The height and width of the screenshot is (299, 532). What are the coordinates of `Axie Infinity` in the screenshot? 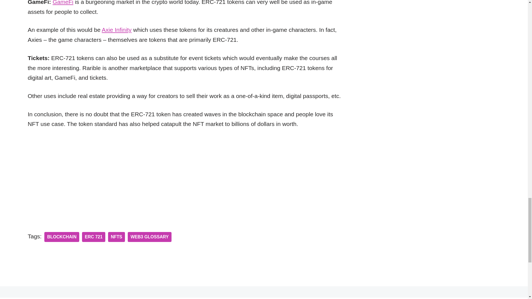 It's located at (116, 30).